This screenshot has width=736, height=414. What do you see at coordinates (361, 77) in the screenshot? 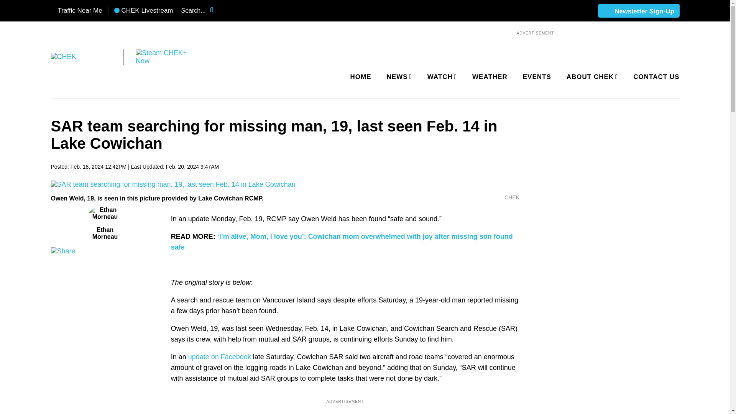
I see `HOME` at bounding box center [361, 77].